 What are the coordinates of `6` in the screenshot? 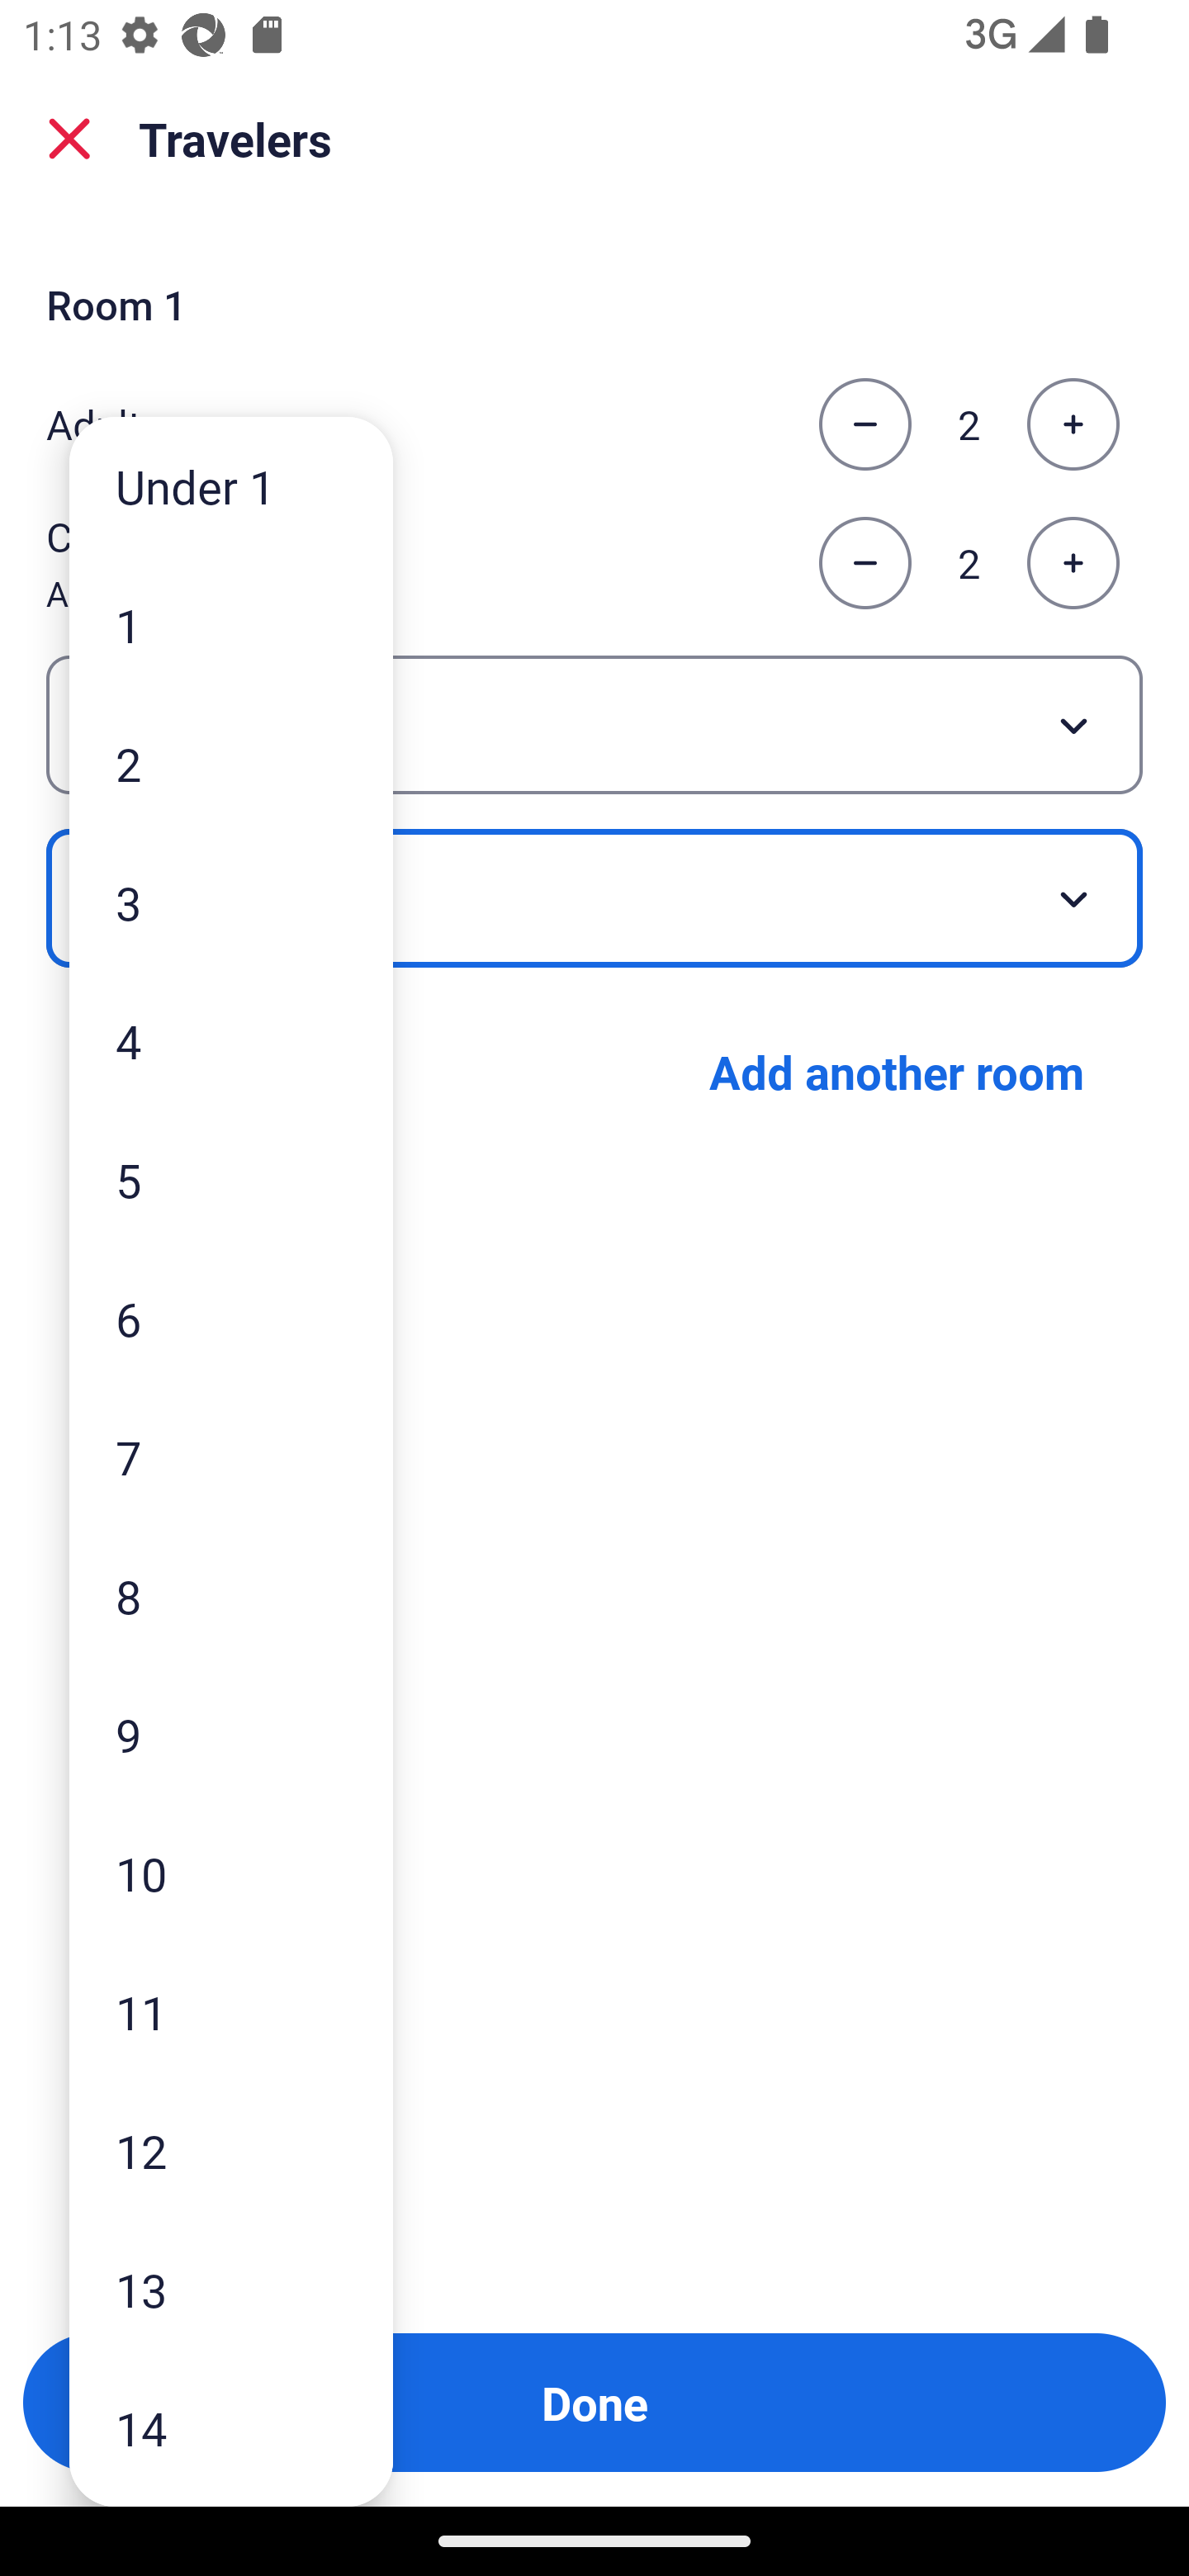 It's located at (231, 1319).